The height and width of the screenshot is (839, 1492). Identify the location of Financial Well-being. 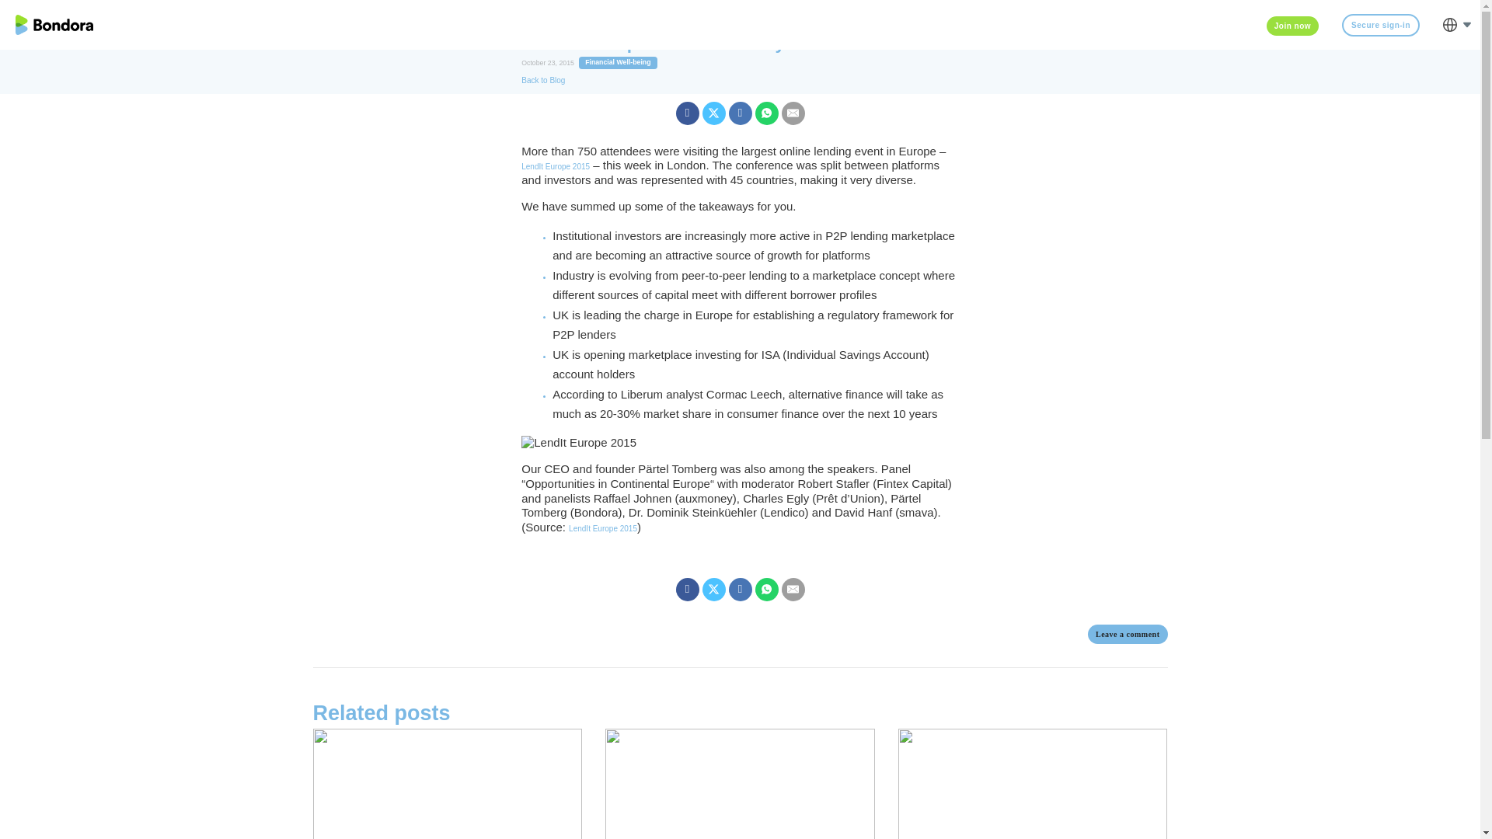
(617, 62).